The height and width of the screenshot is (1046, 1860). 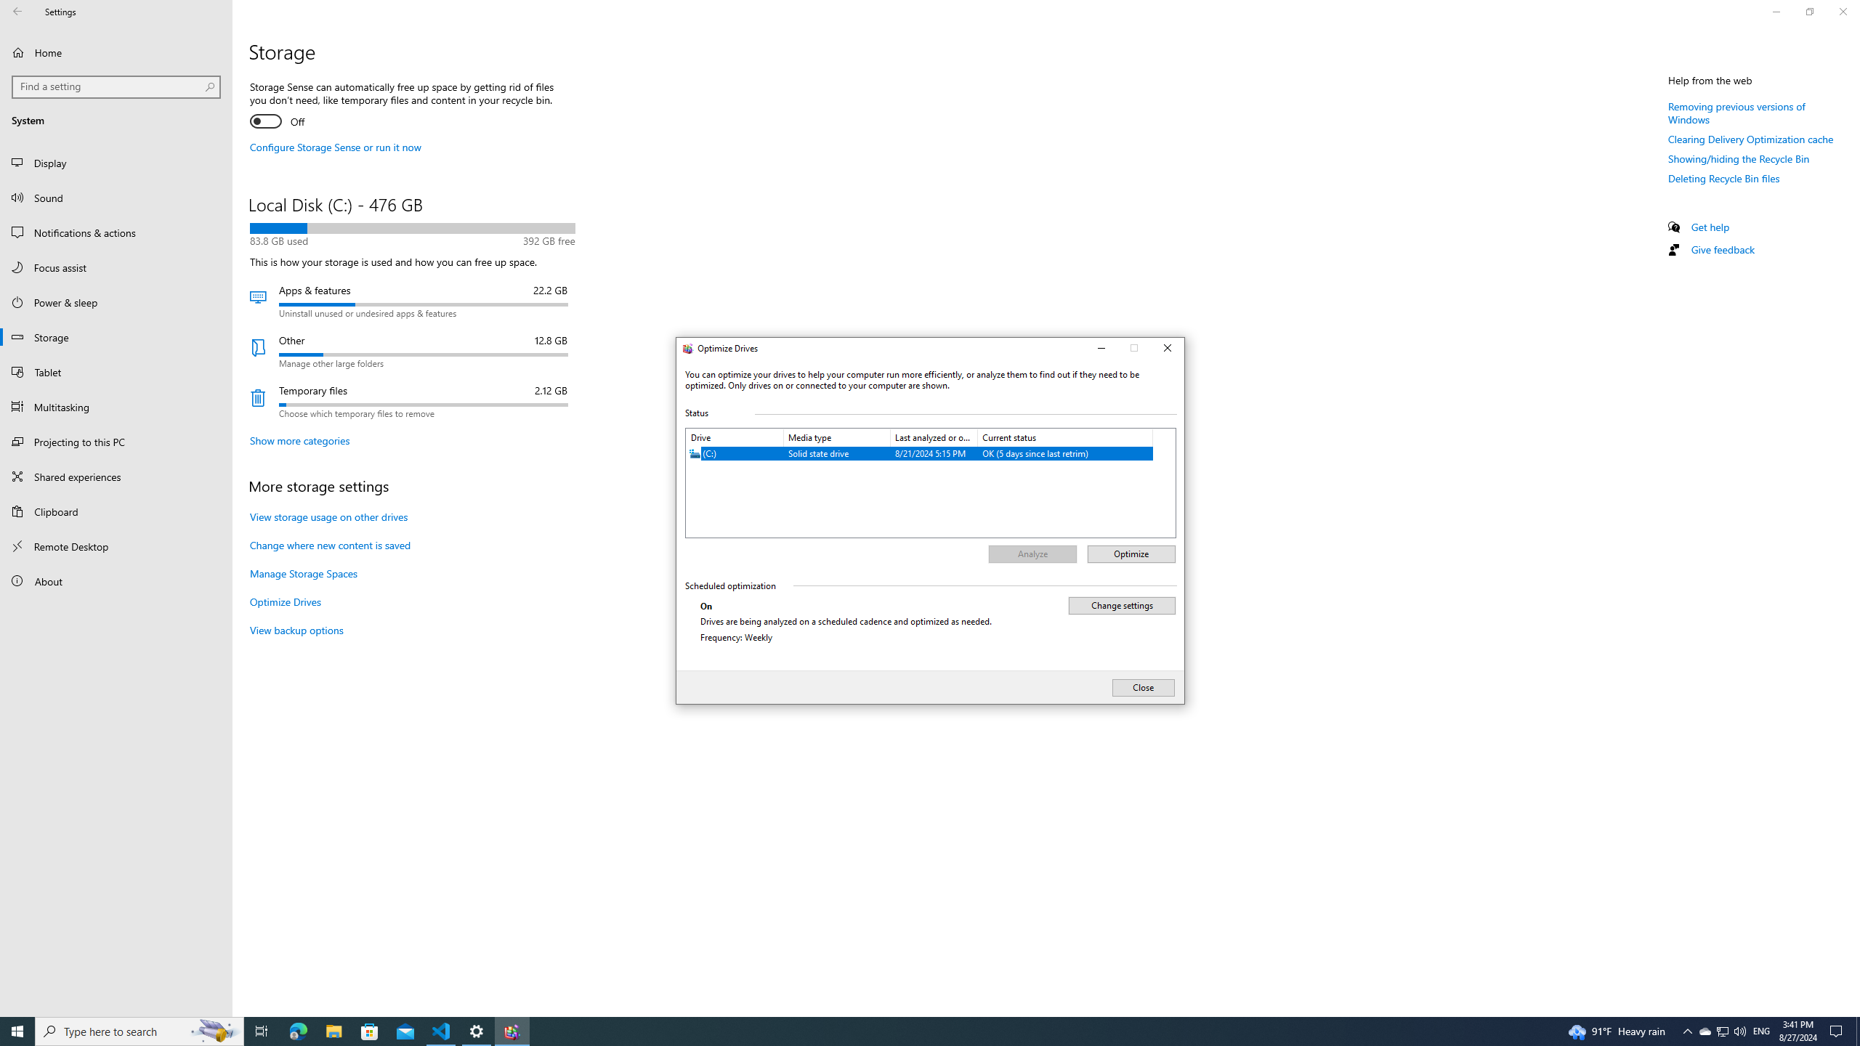 I want to click on User Promoted Notification Area, so click(x=1838, y=1031).